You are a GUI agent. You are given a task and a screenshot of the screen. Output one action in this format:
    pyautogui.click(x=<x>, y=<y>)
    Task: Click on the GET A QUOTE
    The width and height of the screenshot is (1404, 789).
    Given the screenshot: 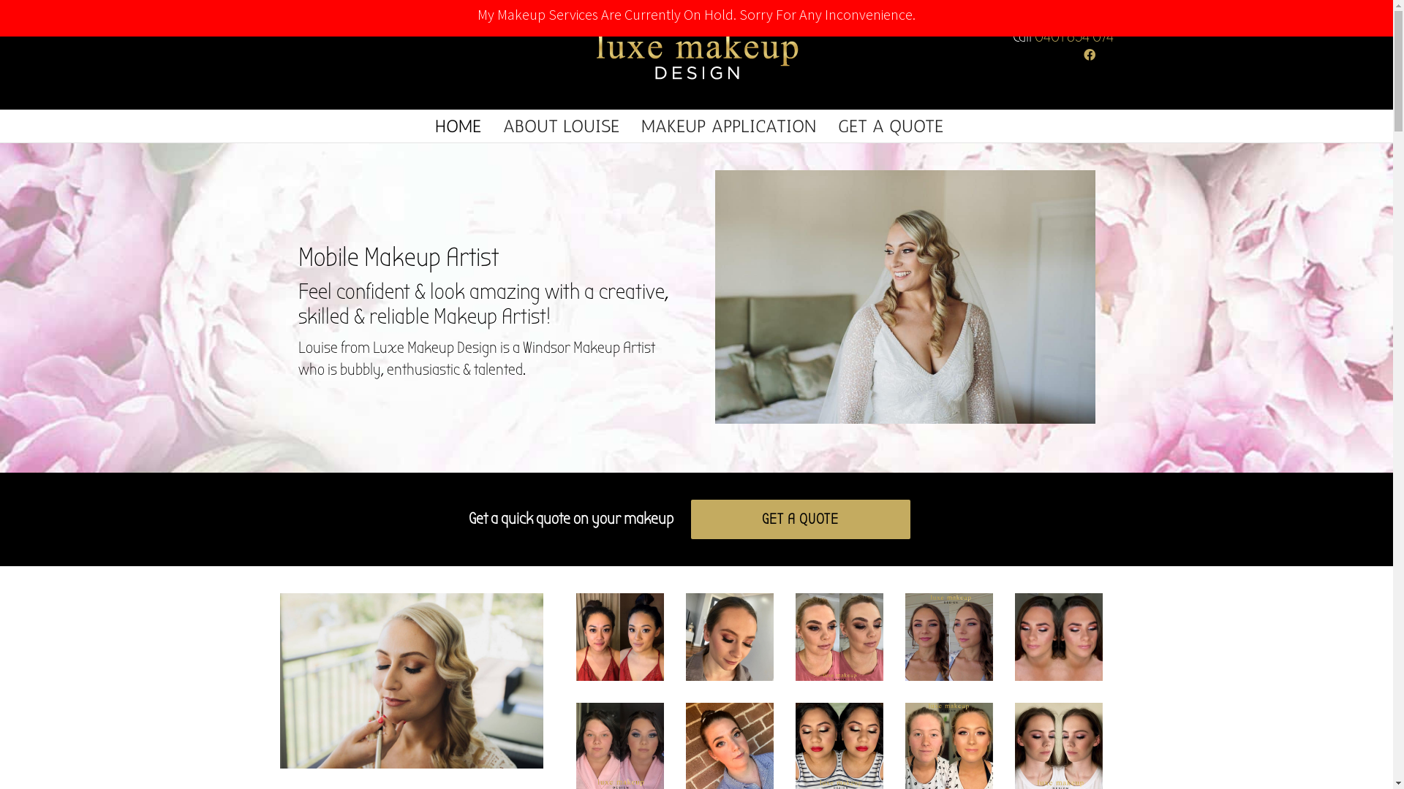 What is the action you would take?
    pyautogui.click(x=800, y=519)
    